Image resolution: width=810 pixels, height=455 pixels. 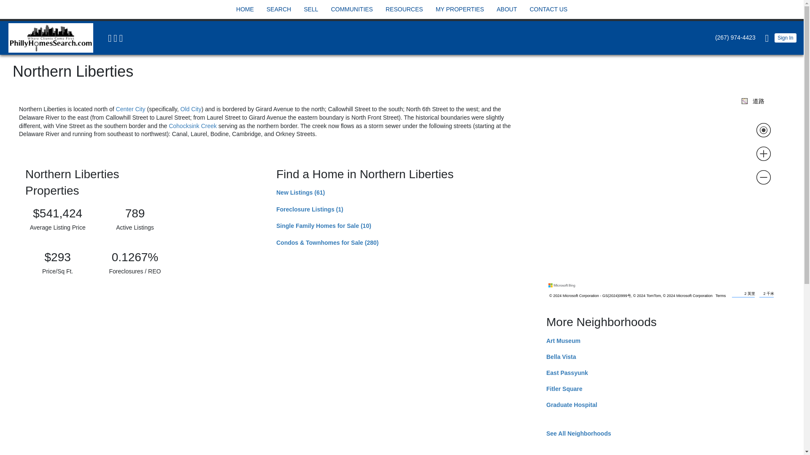 I want to click on Sign In, so click(x=786, y=37).